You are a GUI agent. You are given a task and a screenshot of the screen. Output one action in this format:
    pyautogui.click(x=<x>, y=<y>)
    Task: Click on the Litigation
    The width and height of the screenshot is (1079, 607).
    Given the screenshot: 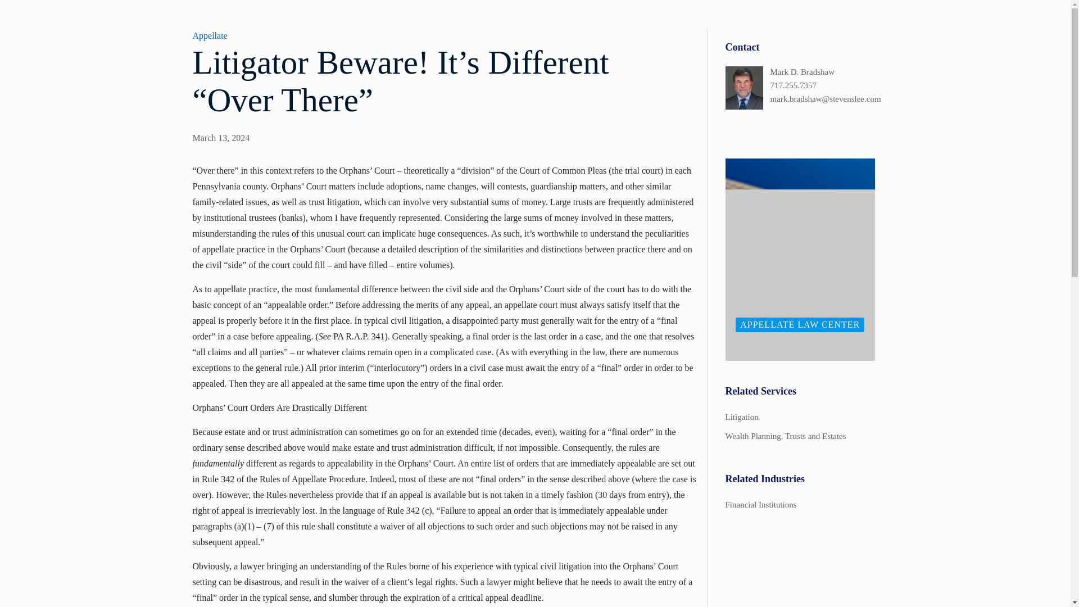 What is the action you would take?
    pyautogui.click(x=800, y=417)
    